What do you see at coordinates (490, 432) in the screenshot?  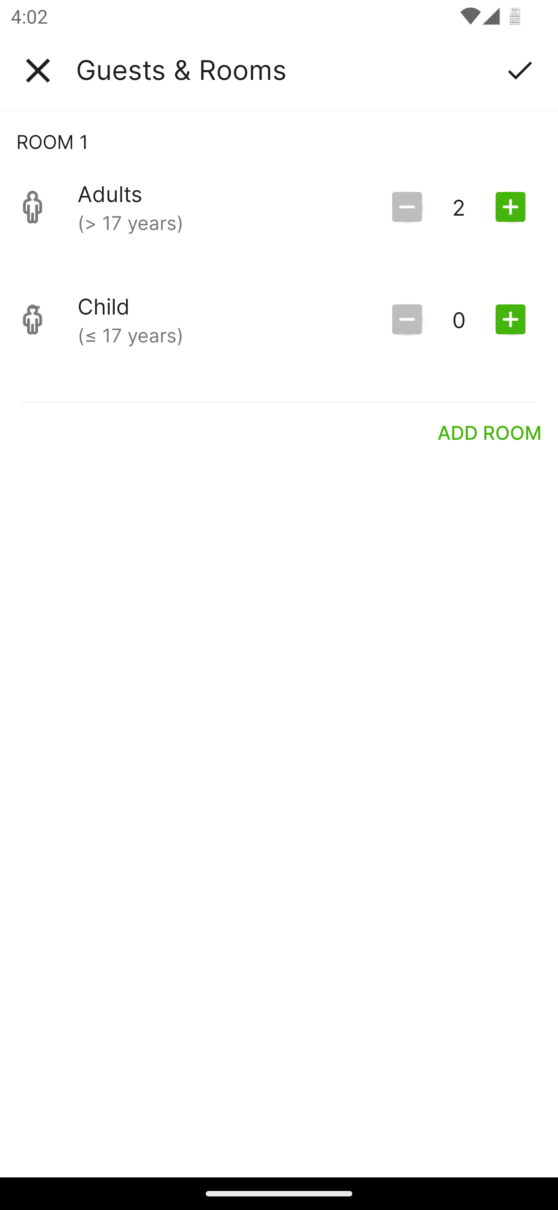 I see `ADD ROOM` at bounding box center [490, 432].